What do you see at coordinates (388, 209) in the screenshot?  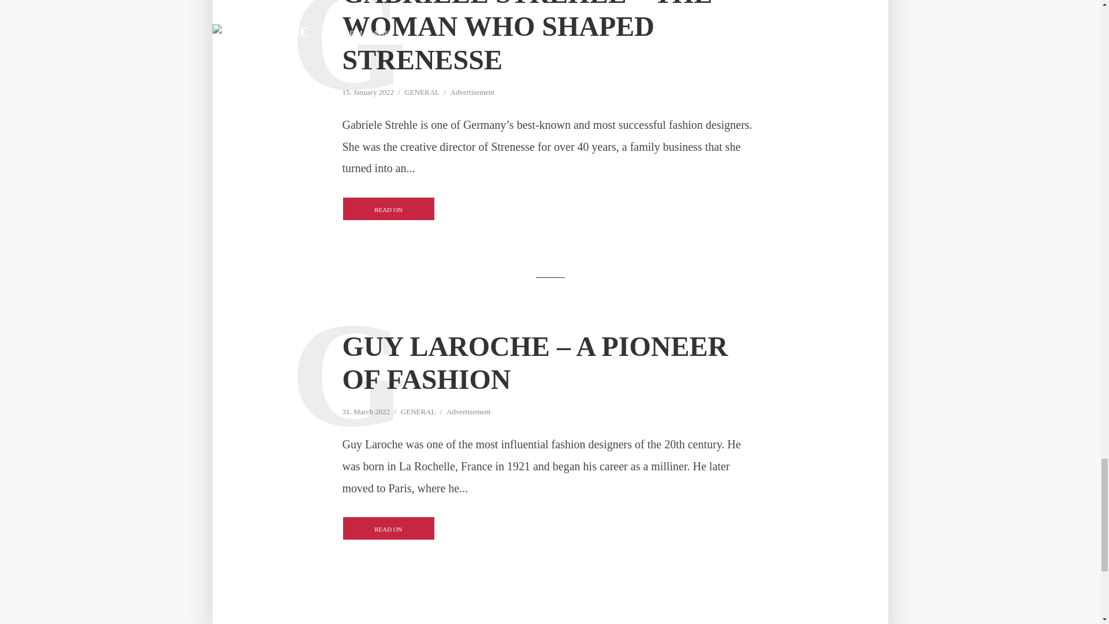 I see `READ ON` at bounding box center [388, 209].